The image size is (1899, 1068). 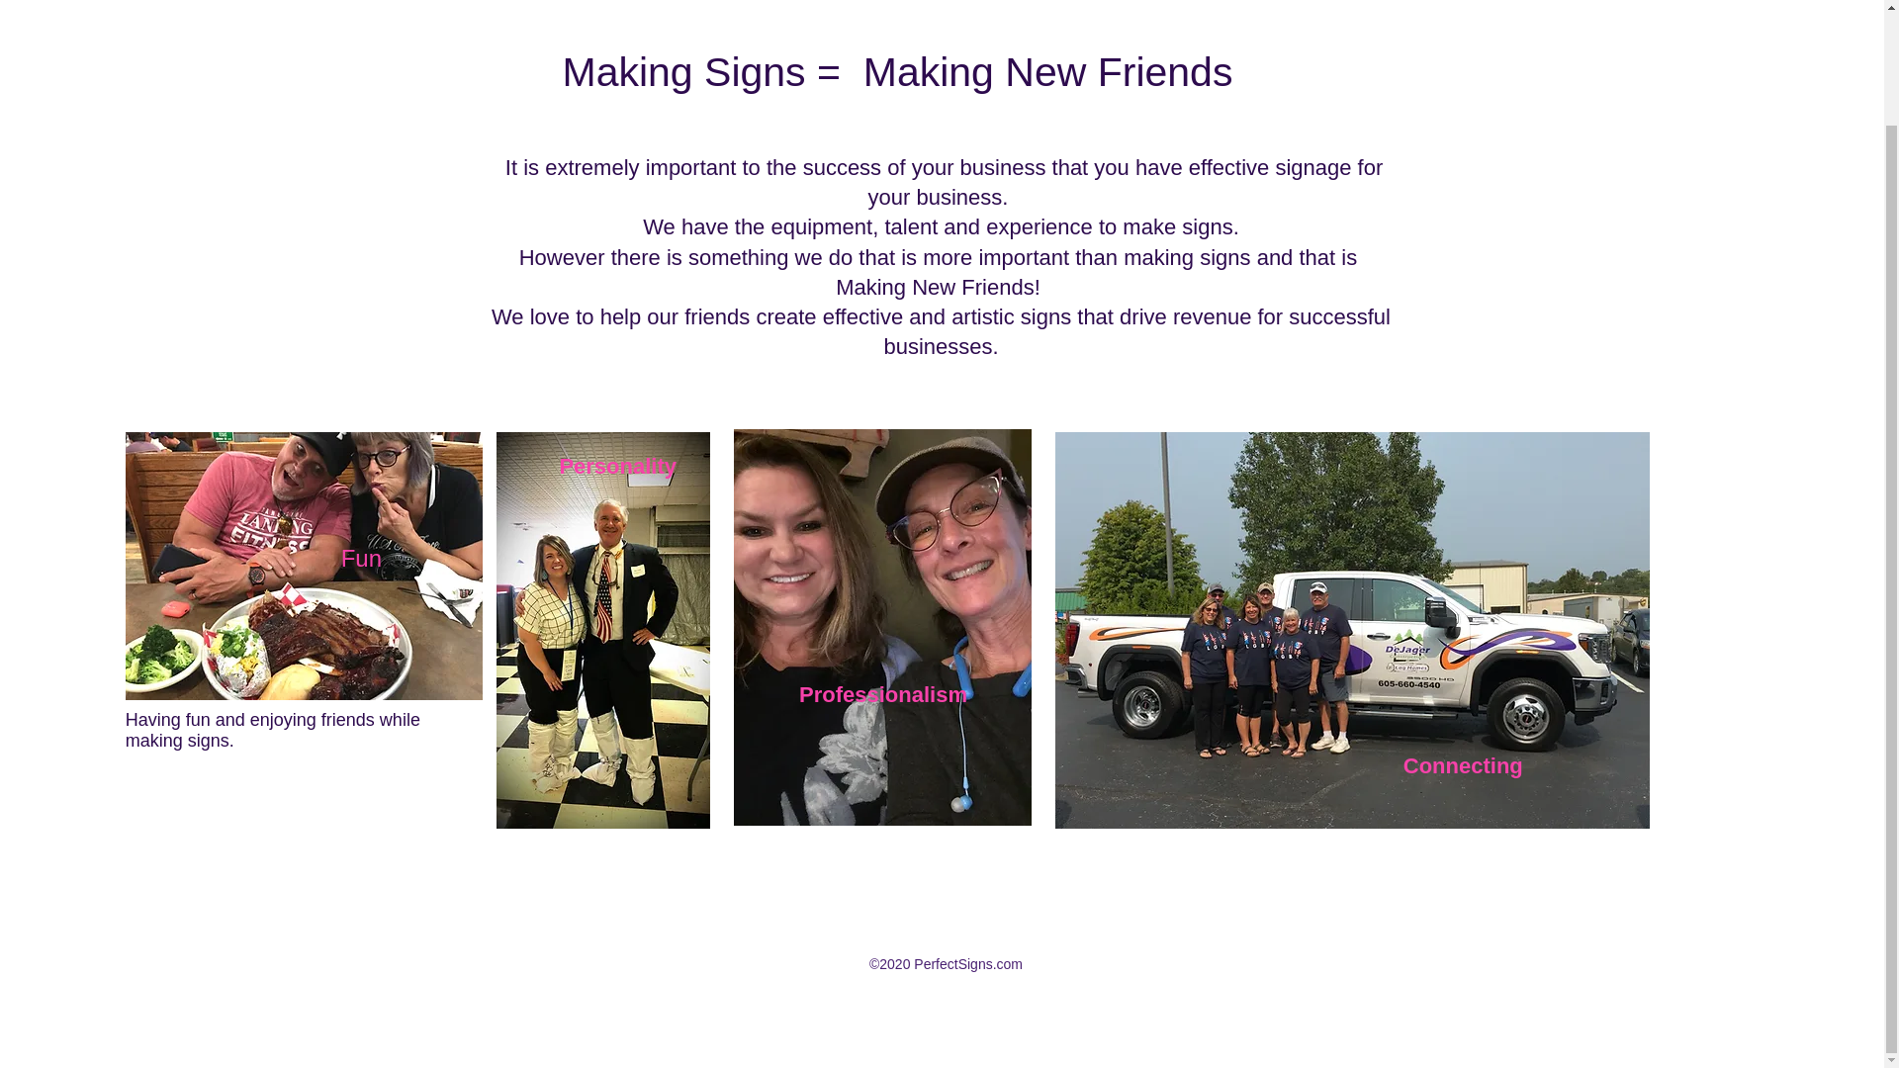 What do you see at coordinates (1541, 28) in the screenshot?
I see `Meet the STAFF` at bounding box center [1541, 28].